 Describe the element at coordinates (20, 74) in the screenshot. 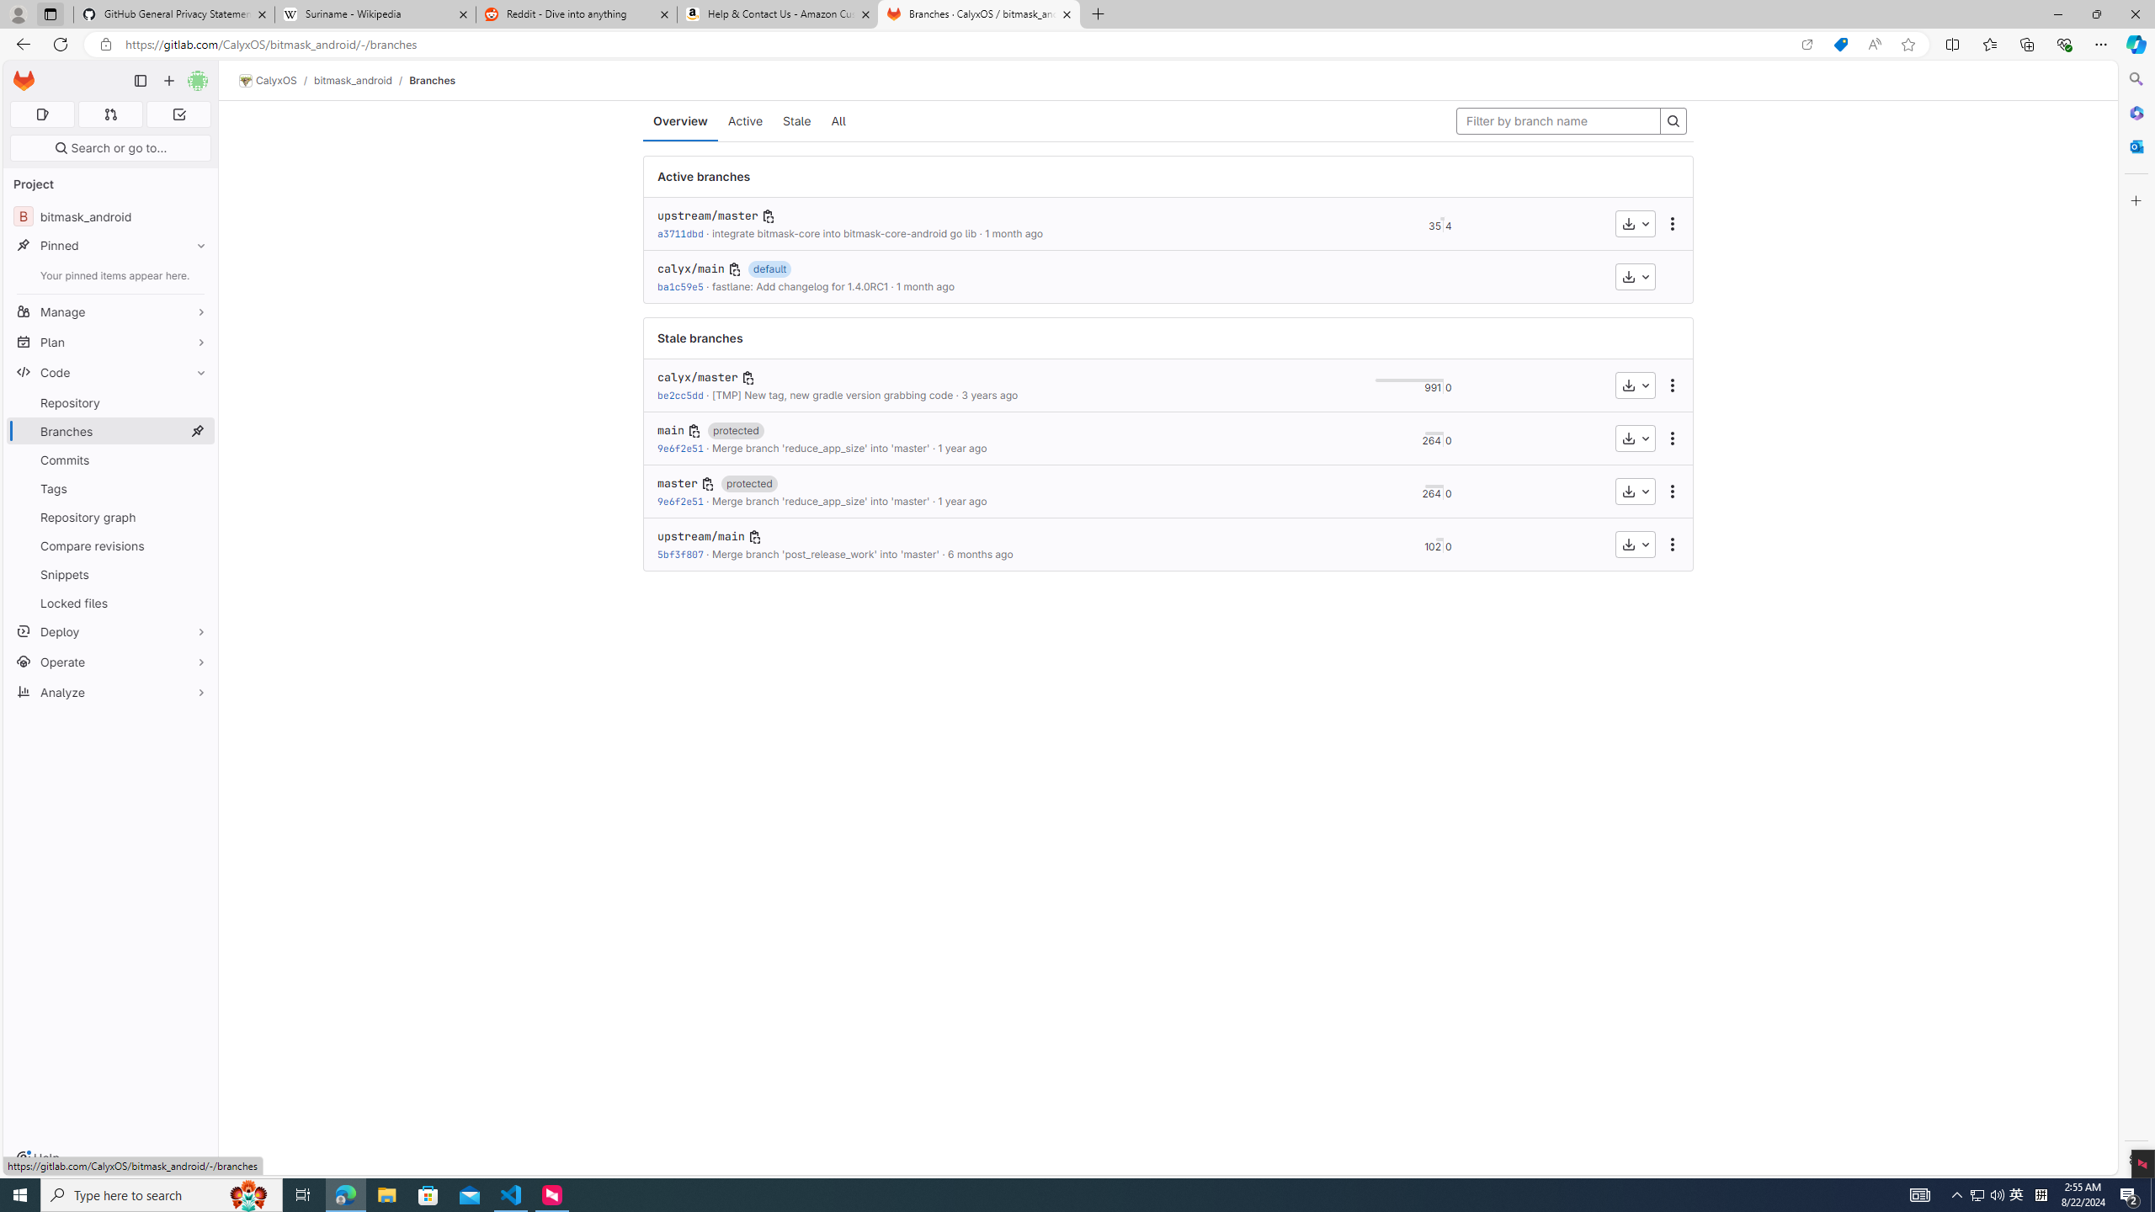

I see `Skip to main content` at that location.